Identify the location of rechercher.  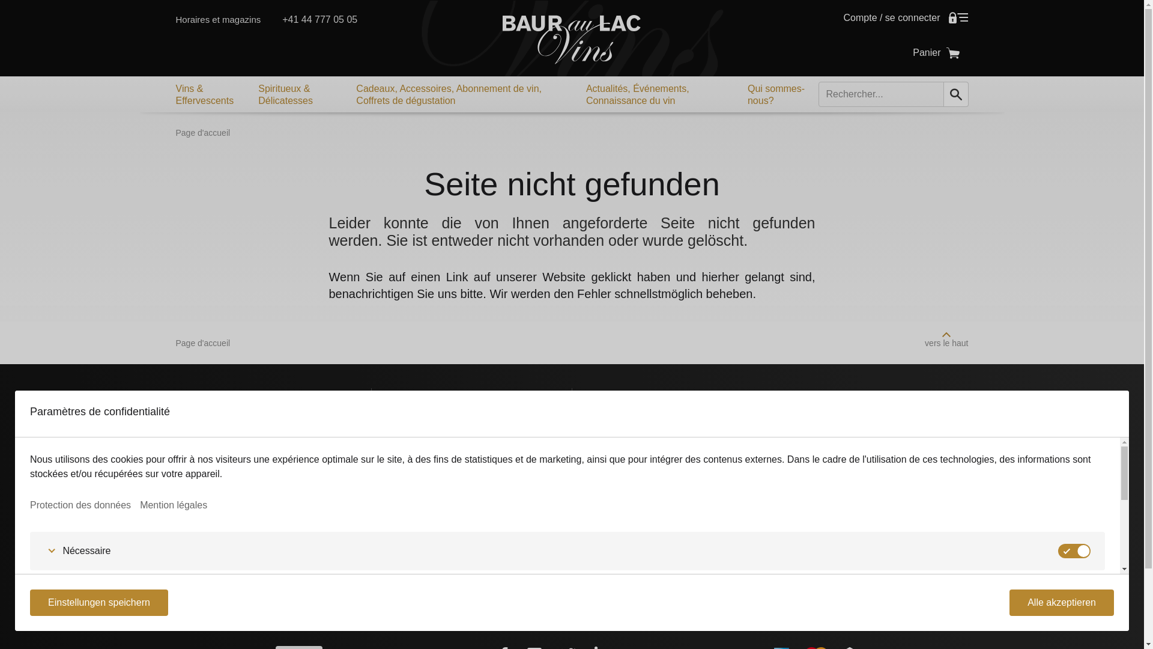
(955, 94).